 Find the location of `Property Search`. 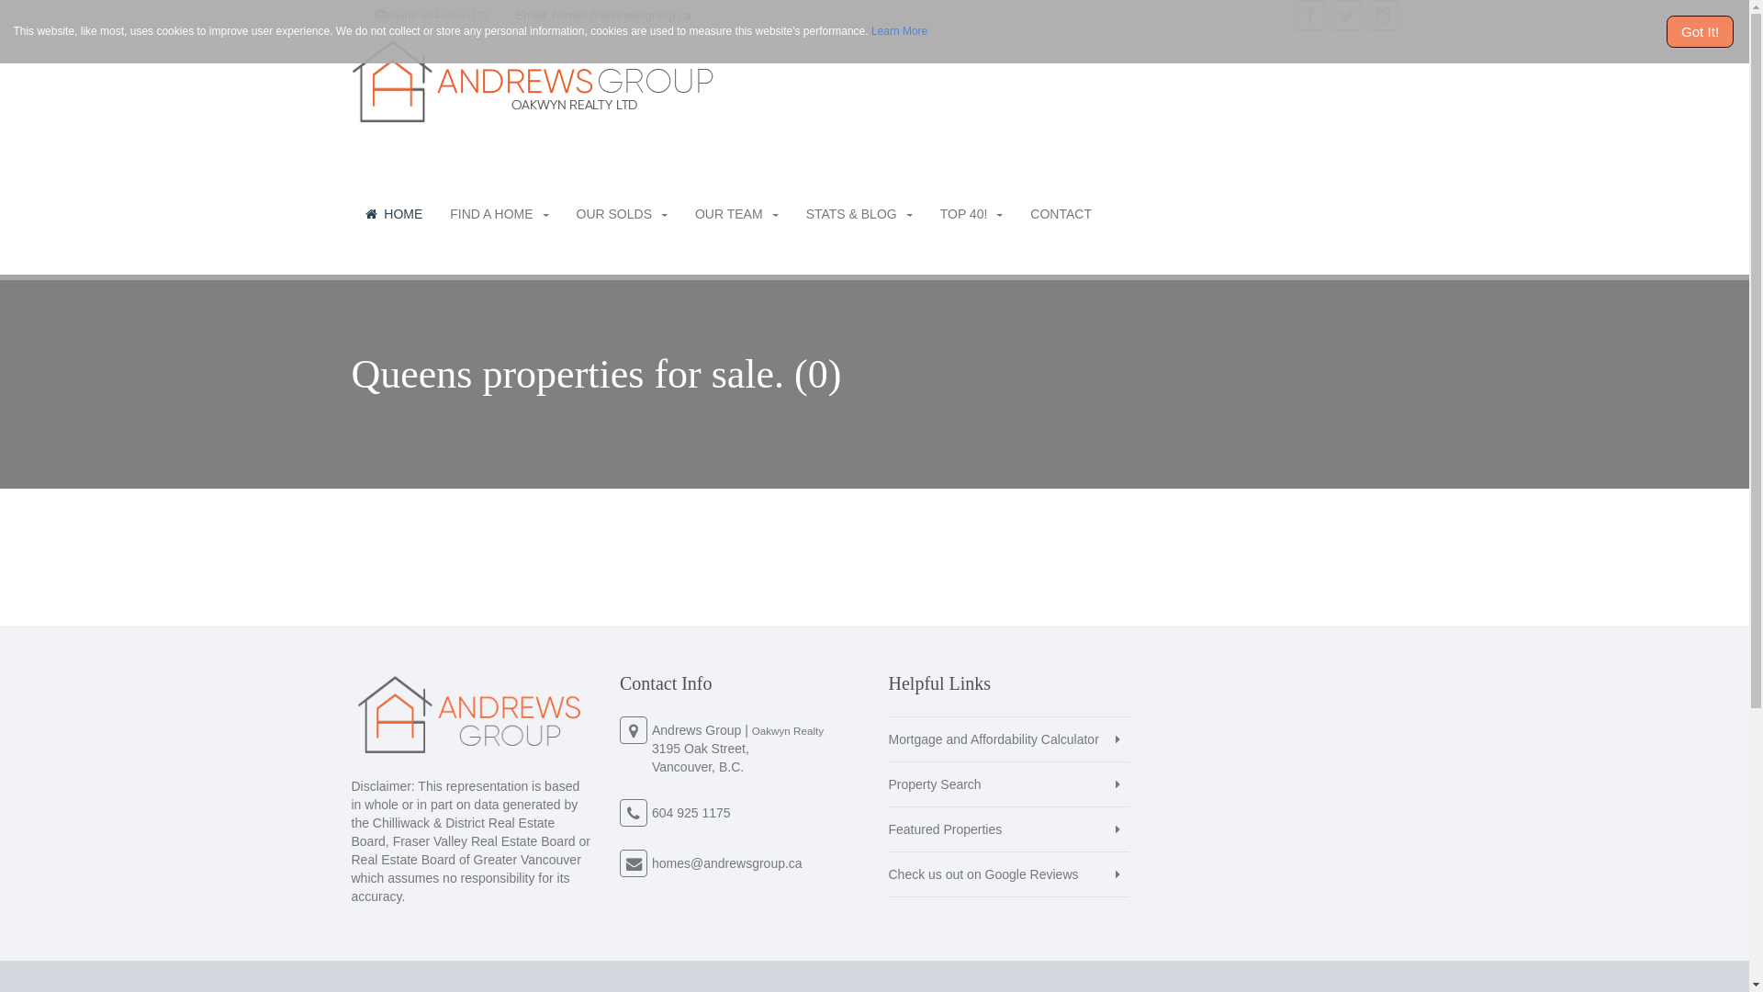

Property Search is located at coordinates (1010, 784).